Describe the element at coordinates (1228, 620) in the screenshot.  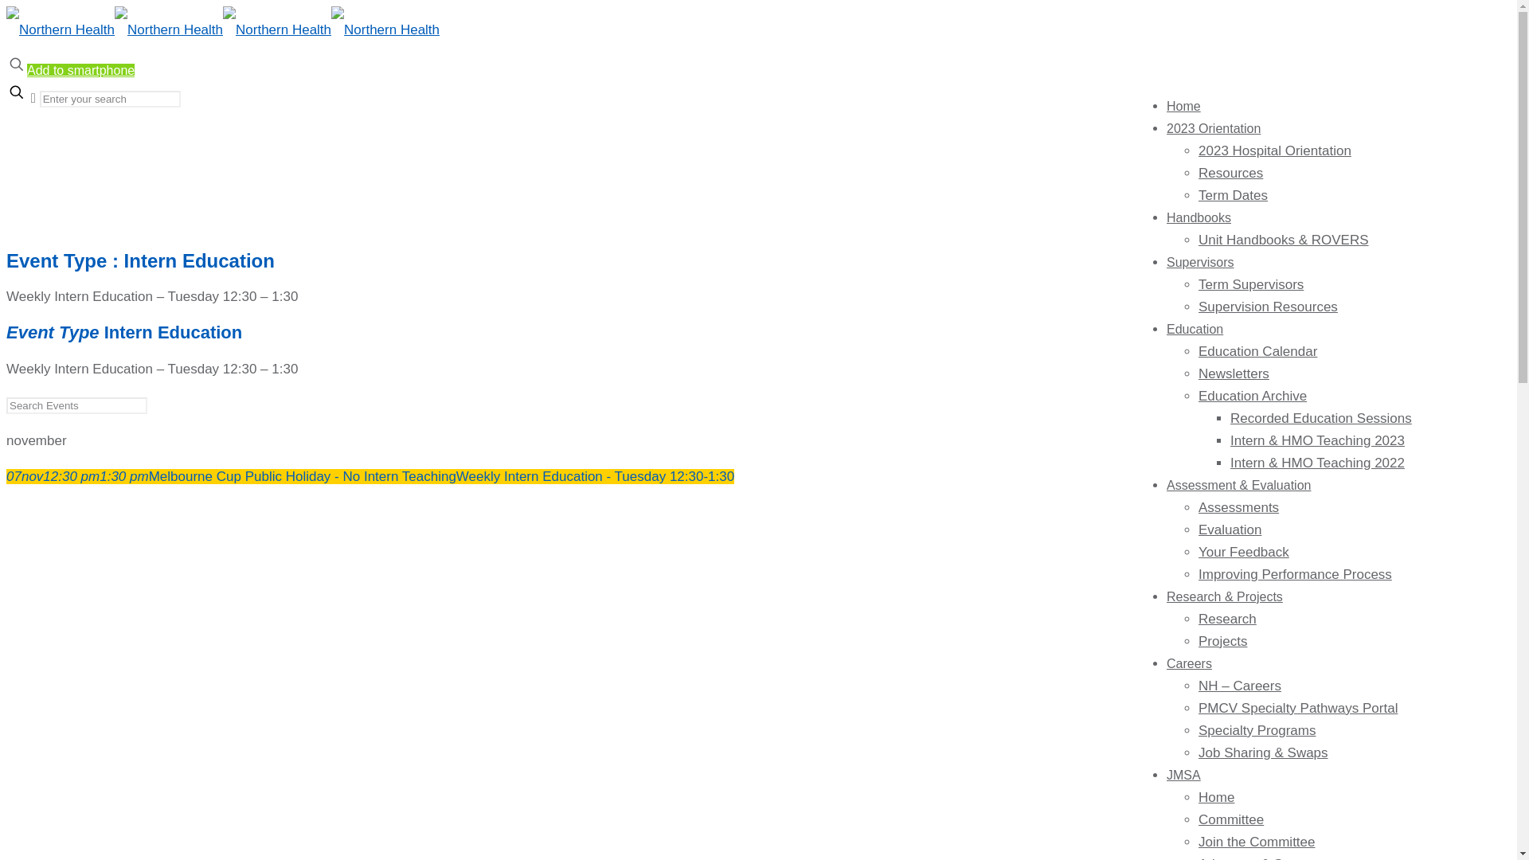
I see `Research` at that location.